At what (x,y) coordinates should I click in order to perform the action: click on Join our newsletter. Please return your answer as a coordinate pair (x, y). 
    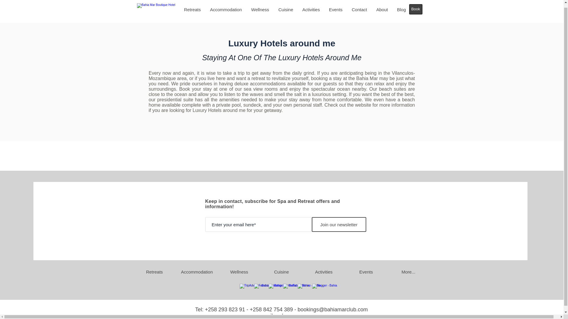
    Looking at the image, I should click on (339, 224).